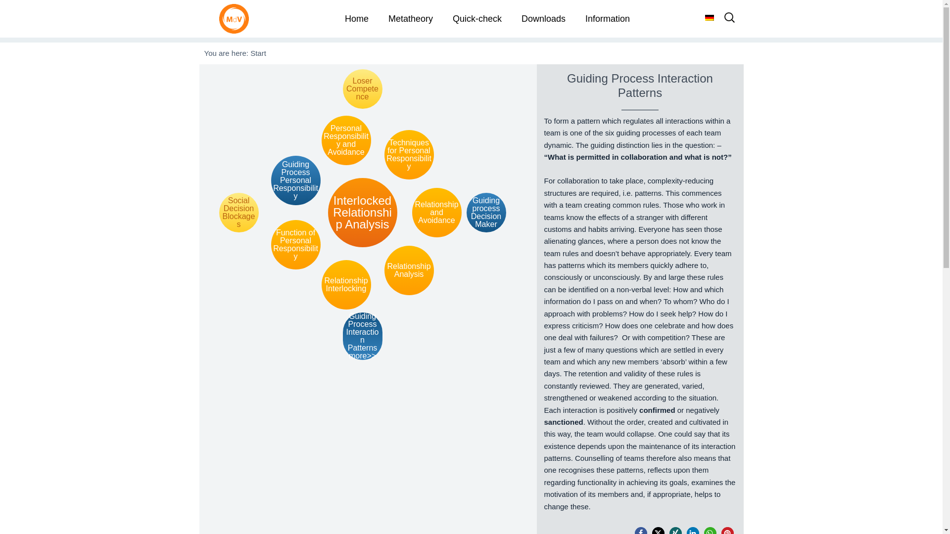  Describe the element at coordinates (640, 530) in the screenshot. I see `Share on Facebook` at that location.